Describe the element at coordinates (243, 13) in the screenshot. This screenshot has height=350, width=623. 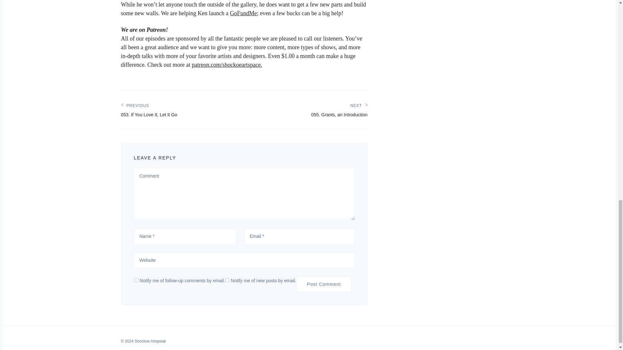
I see `GoFundMe` at that location.